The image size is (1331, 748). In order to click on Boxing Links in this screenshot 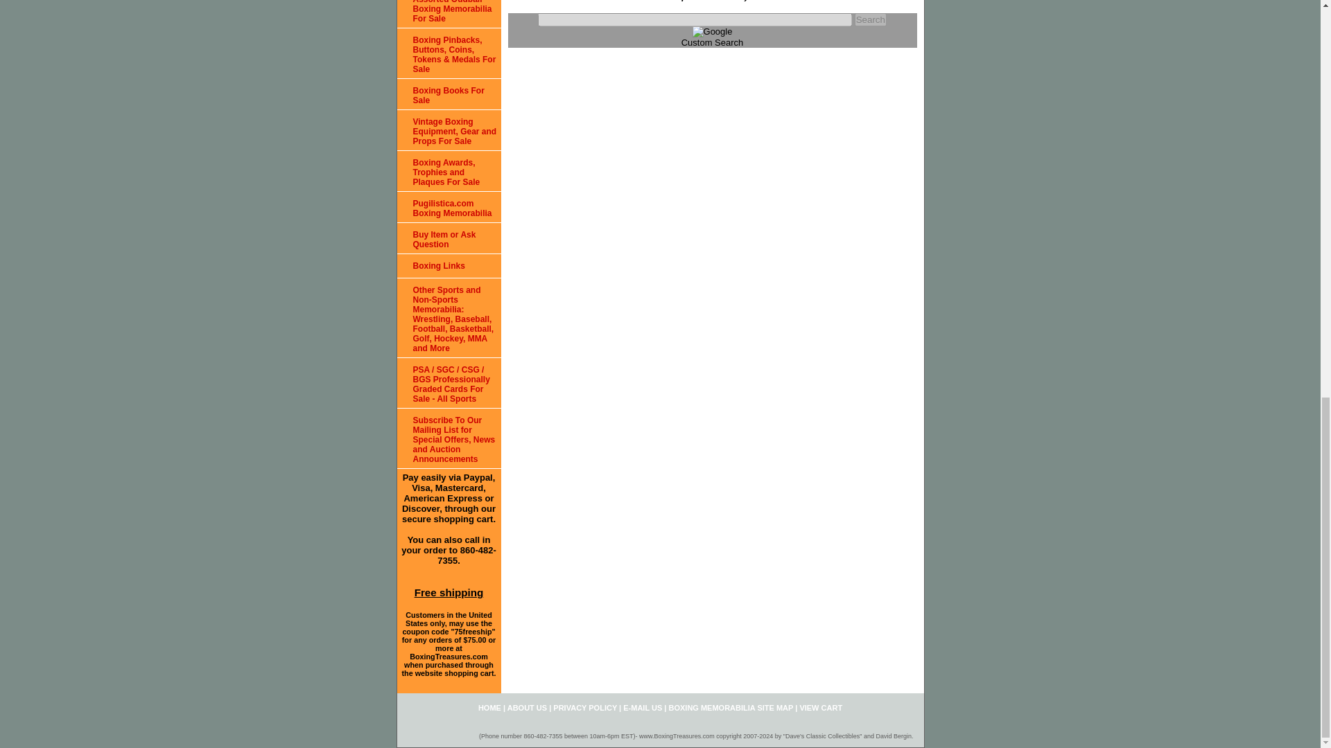, I will do `click(448, 266)`.